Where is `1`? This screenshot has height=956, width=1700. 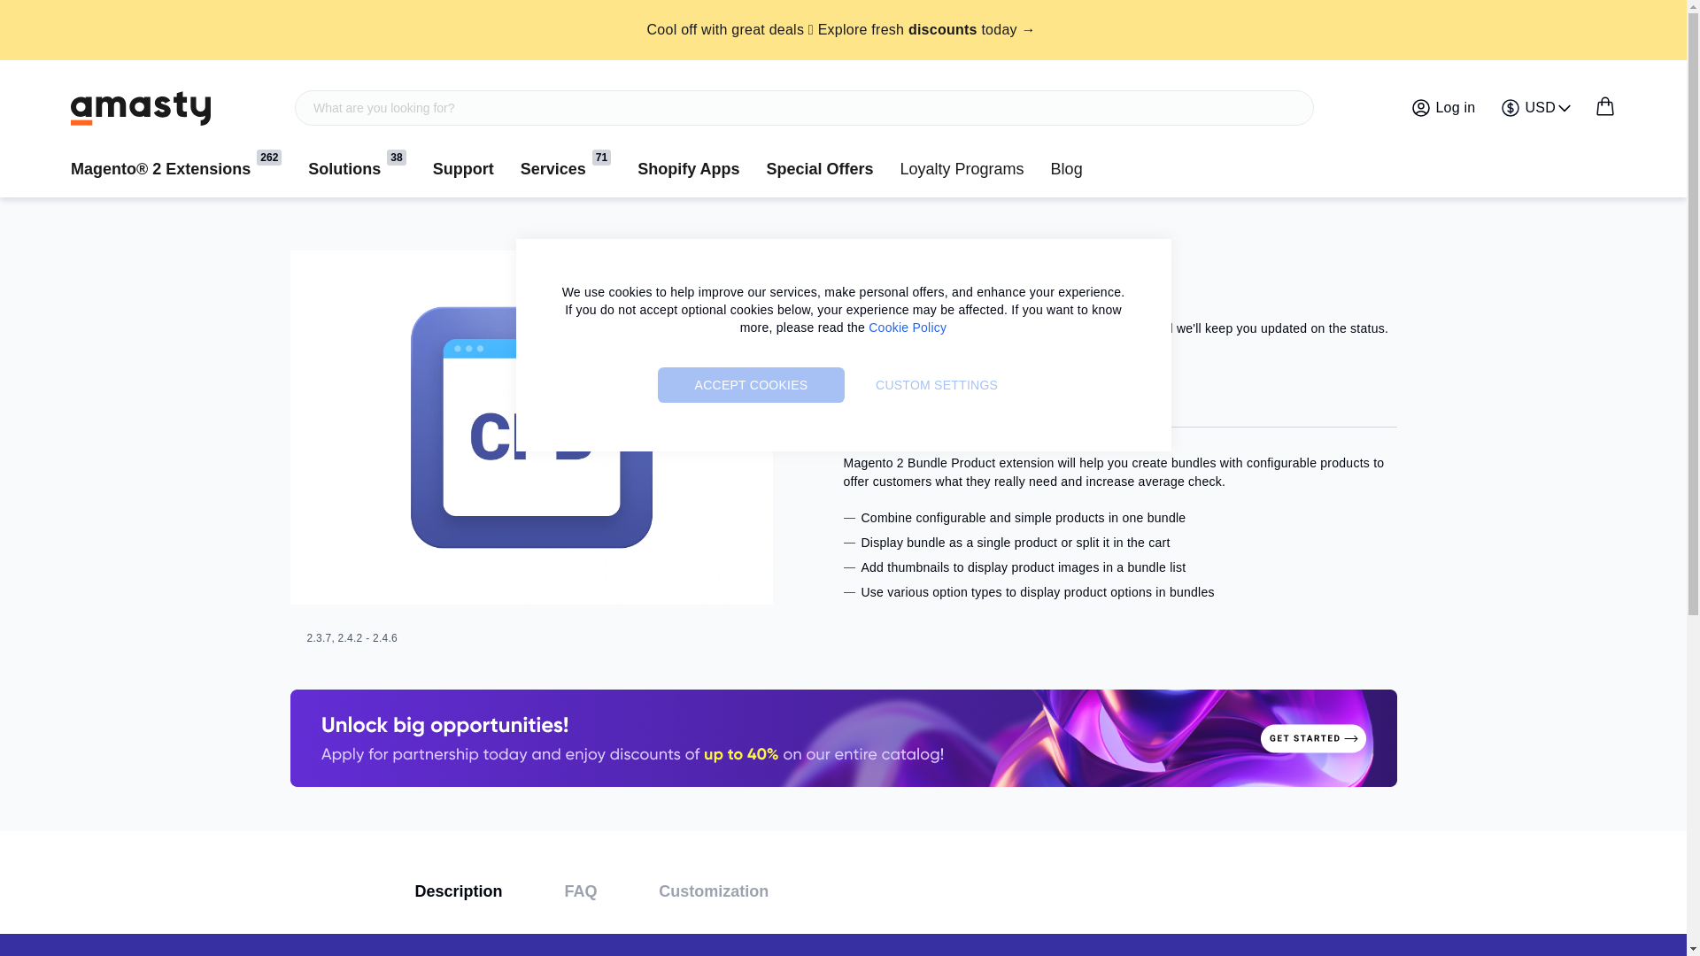
1 is located at coordinates (141, 107).